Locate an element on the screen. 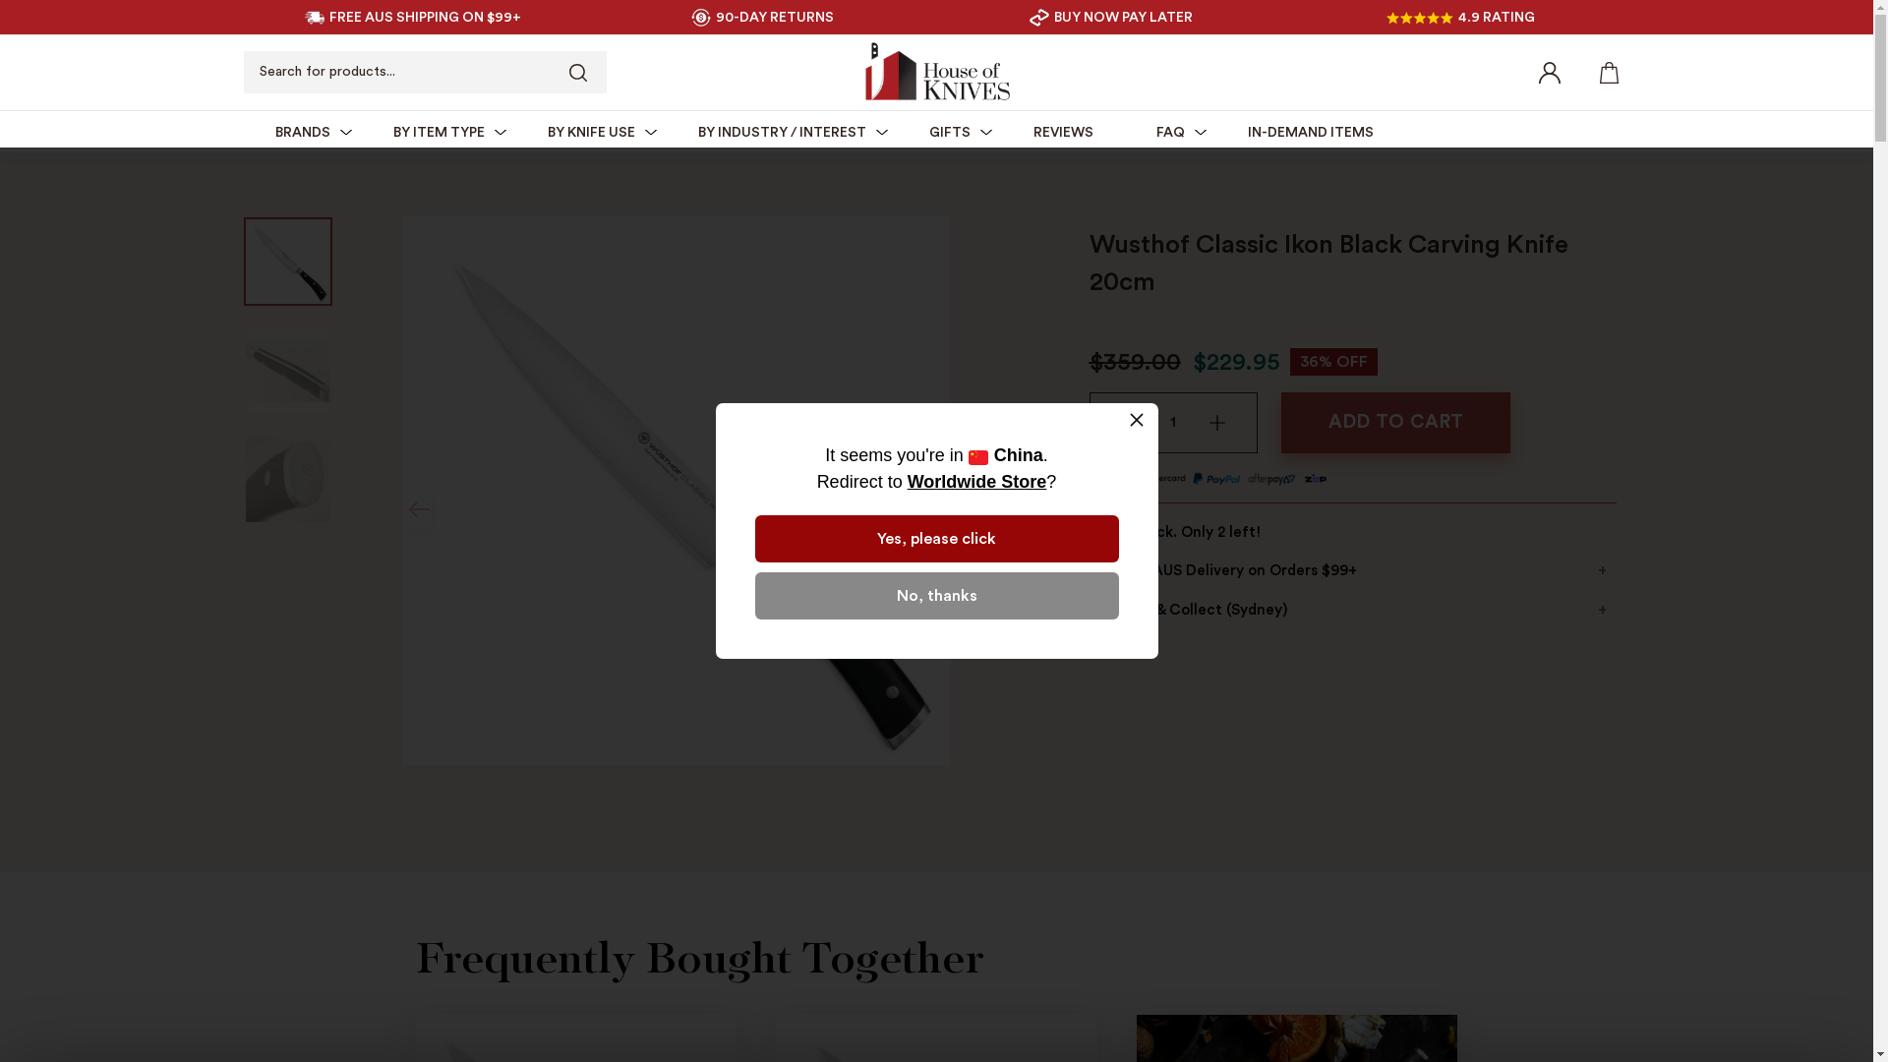  Yes, please click is located at coordinates (937, 539).